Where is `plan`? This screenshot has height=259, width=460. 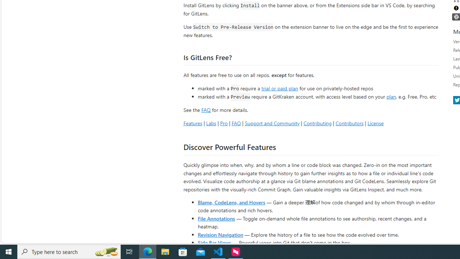 plan is located at coordinates (391, 97).